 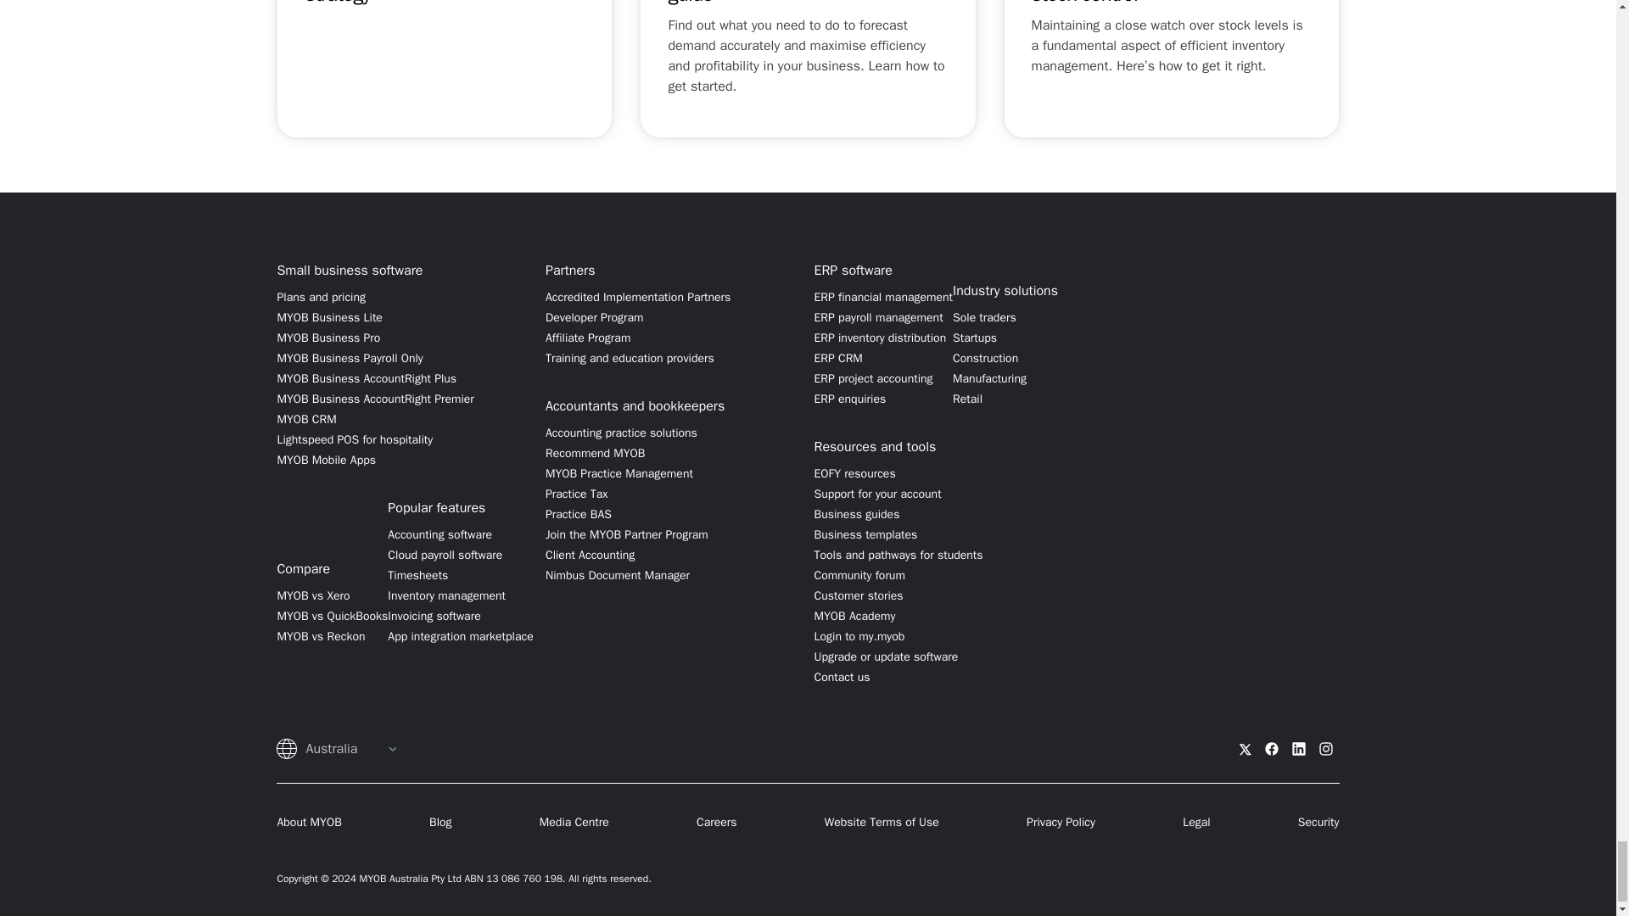 What do you see at coordinates (1061, 823) in the screenshot?
I see `Privacy Policy` at bounding box center [1061, 823].